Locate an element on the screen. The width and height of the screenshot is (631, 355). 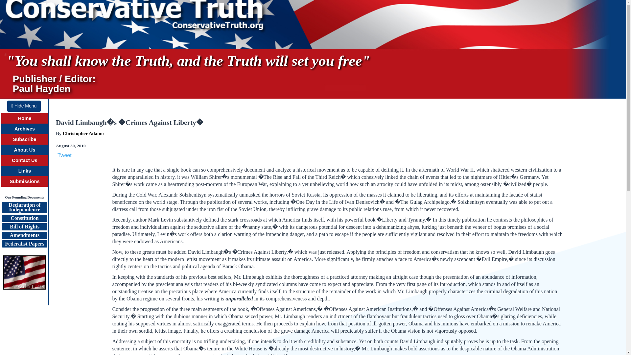
Constitution is located at coordinates (24, 218).